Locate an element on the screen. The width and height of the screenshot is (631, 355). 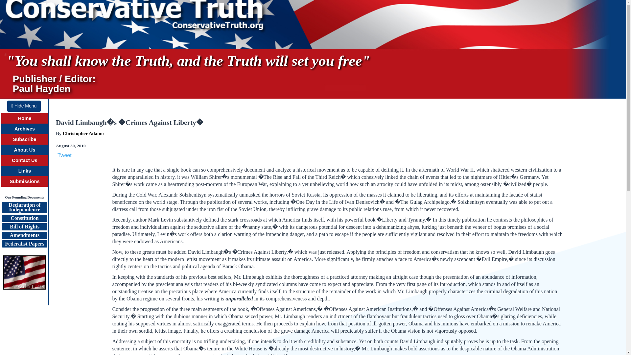
Constitution is located at coordinates (24, 218).